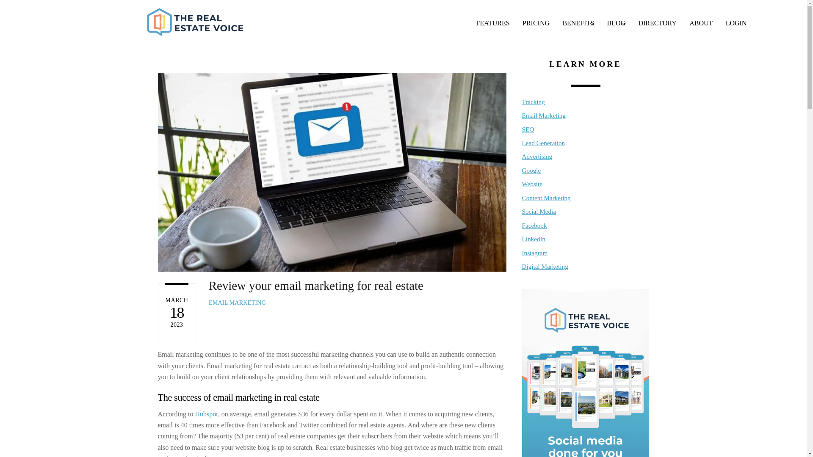  What do you see at coordinates (237, 302) in the screenshot?
I see `EMAIL MARKETING` at bounding box center [237, 302].